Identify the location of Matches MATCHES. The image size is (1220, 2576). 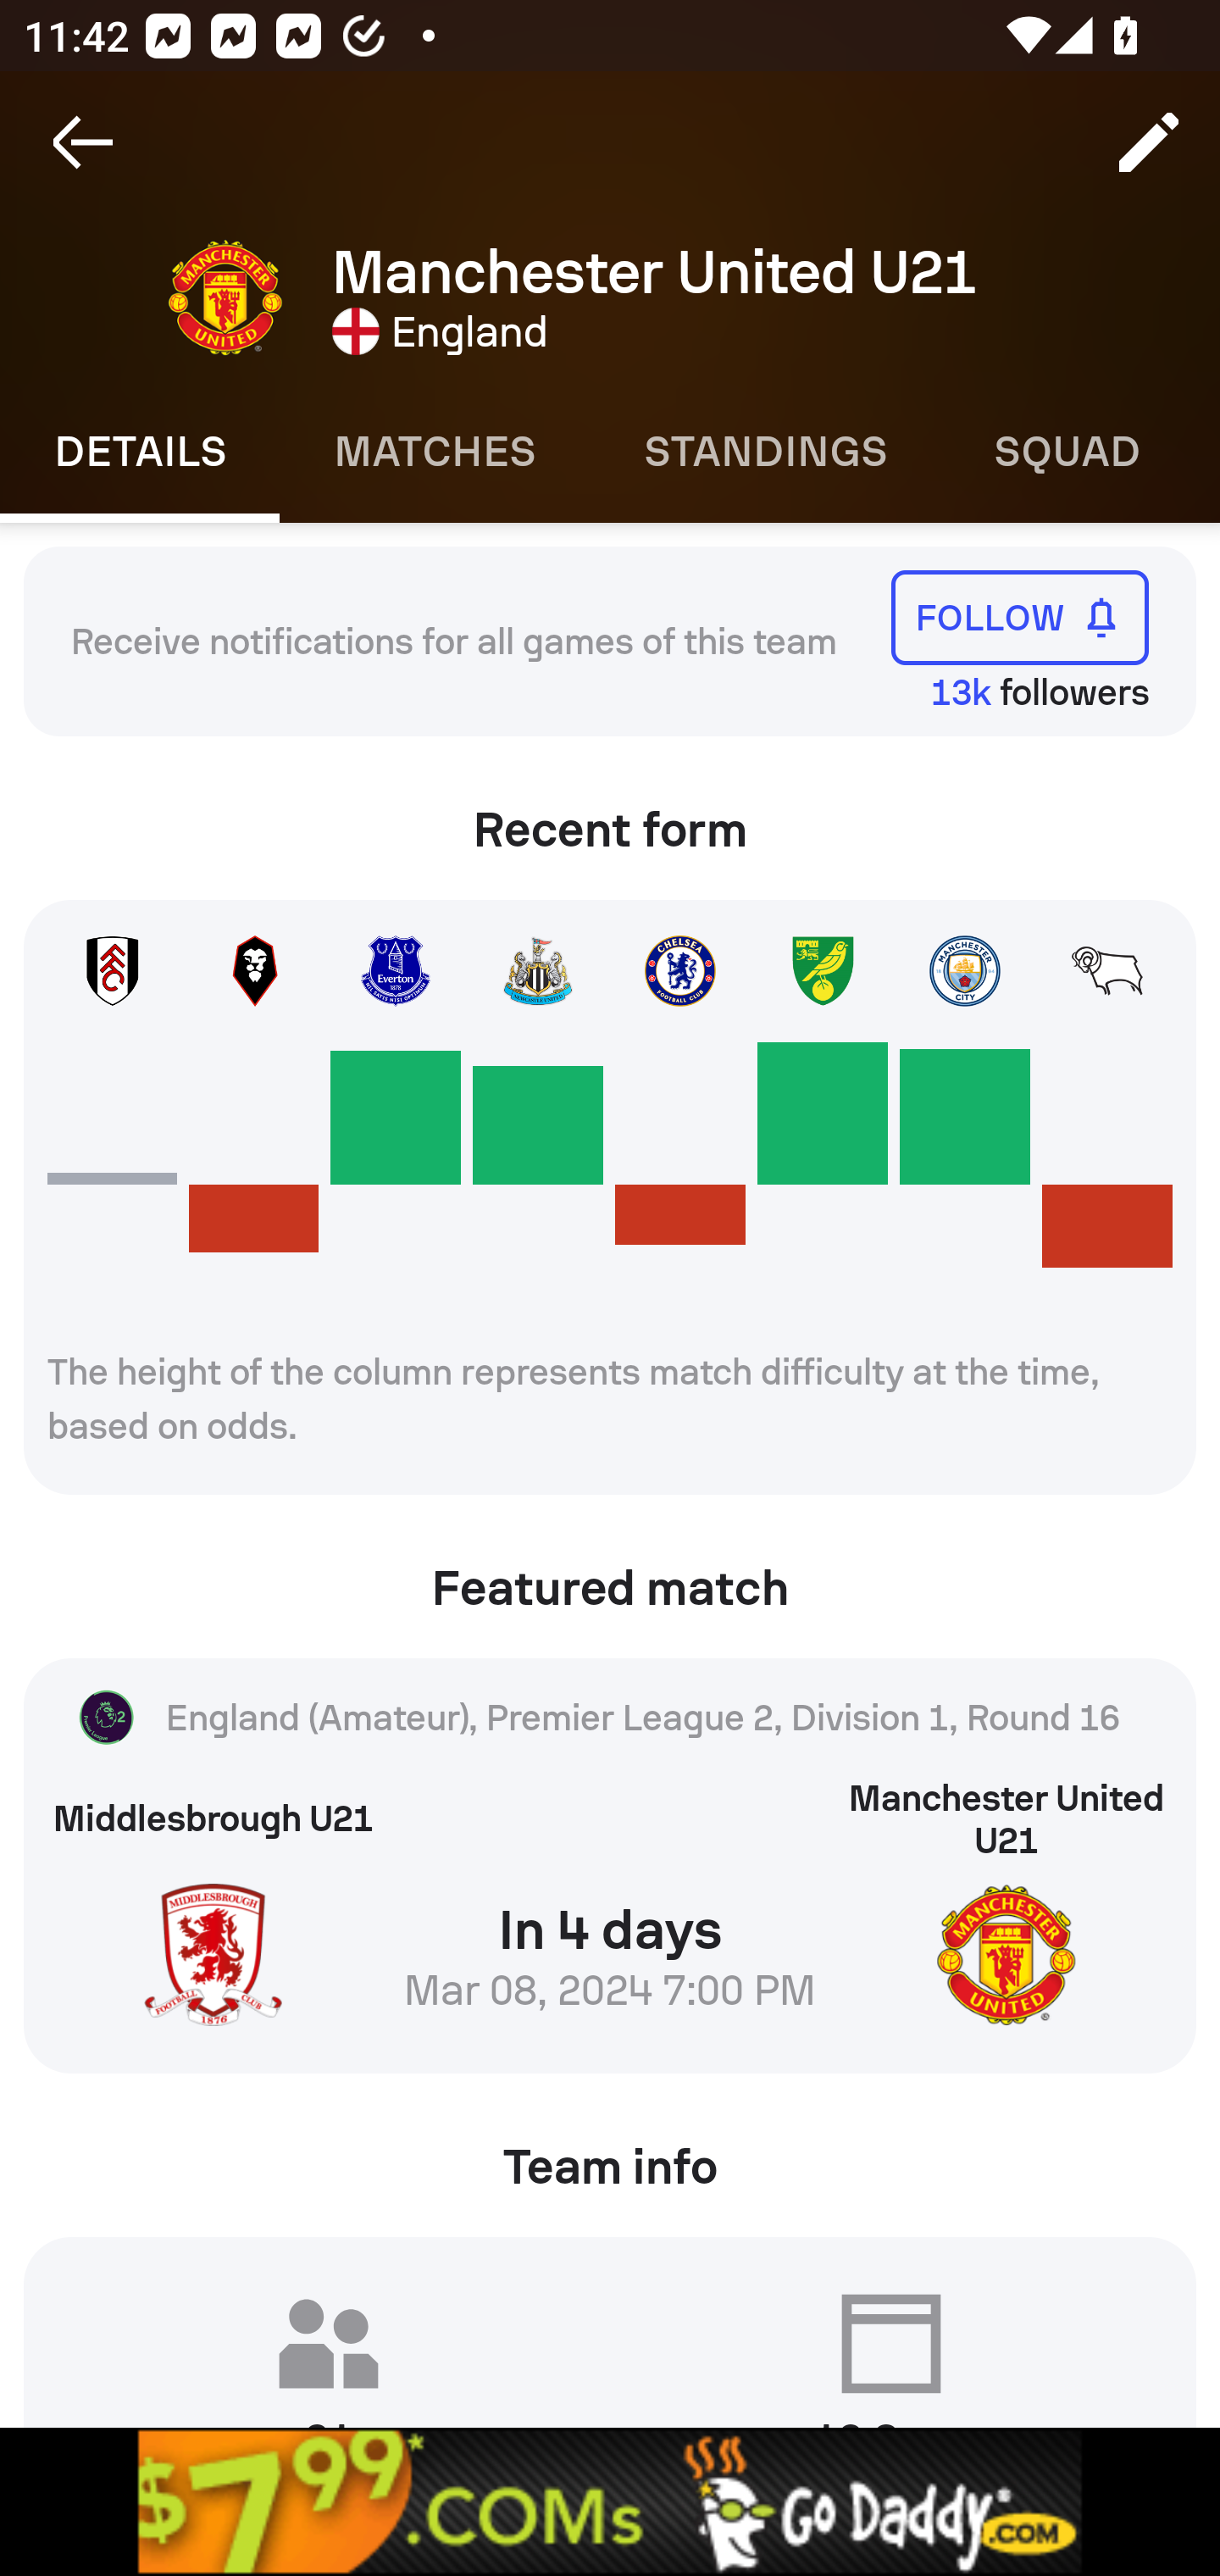
(434, 452).